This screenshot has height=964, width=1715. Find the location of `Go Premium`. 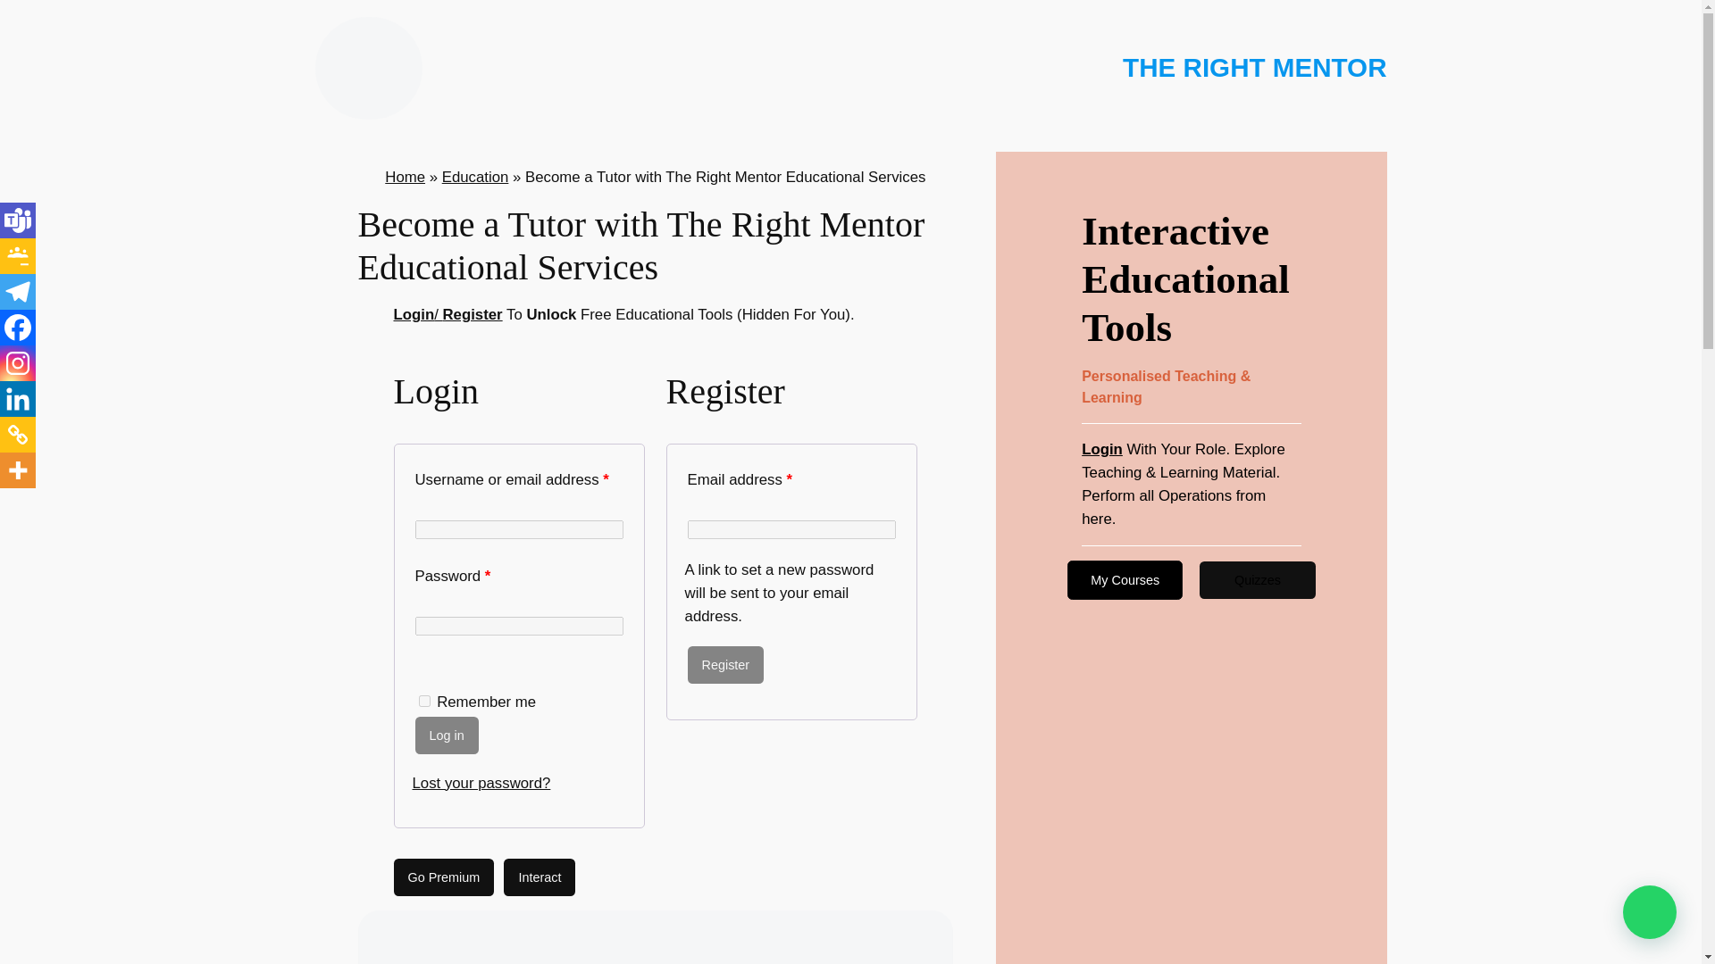

Go Premium is located at coordinates (443, 877).